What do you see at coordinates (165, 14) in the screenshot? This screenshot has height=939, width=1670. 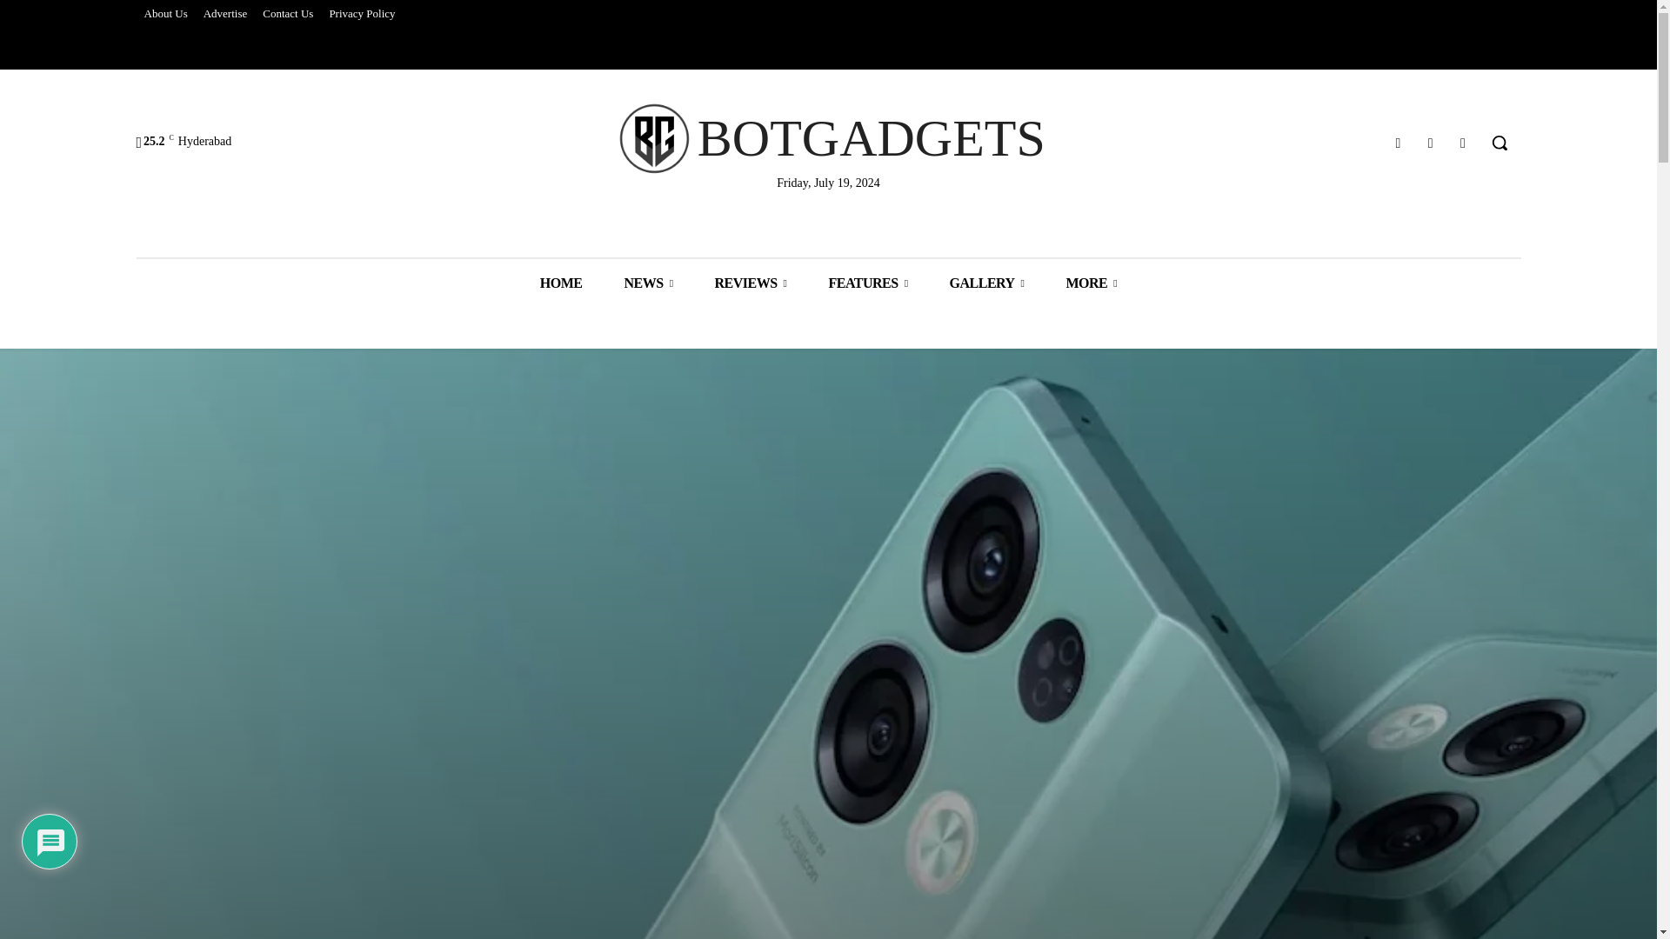 I see `About Us` at bounding box center [165, 14].